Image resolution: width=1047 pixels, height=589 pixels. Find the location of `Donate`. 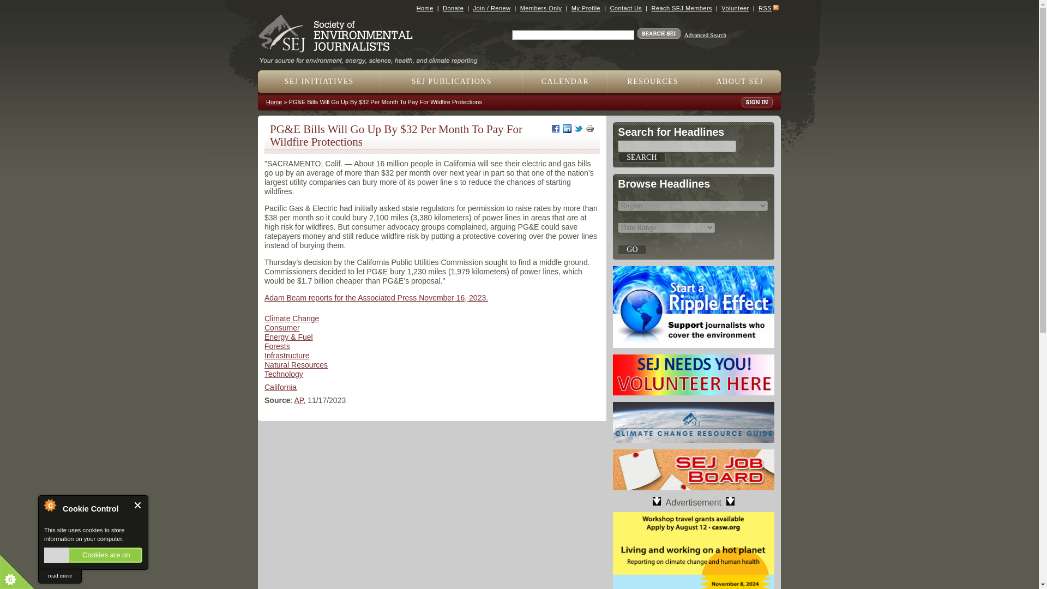

Donate is located at coordinates (453, 8).